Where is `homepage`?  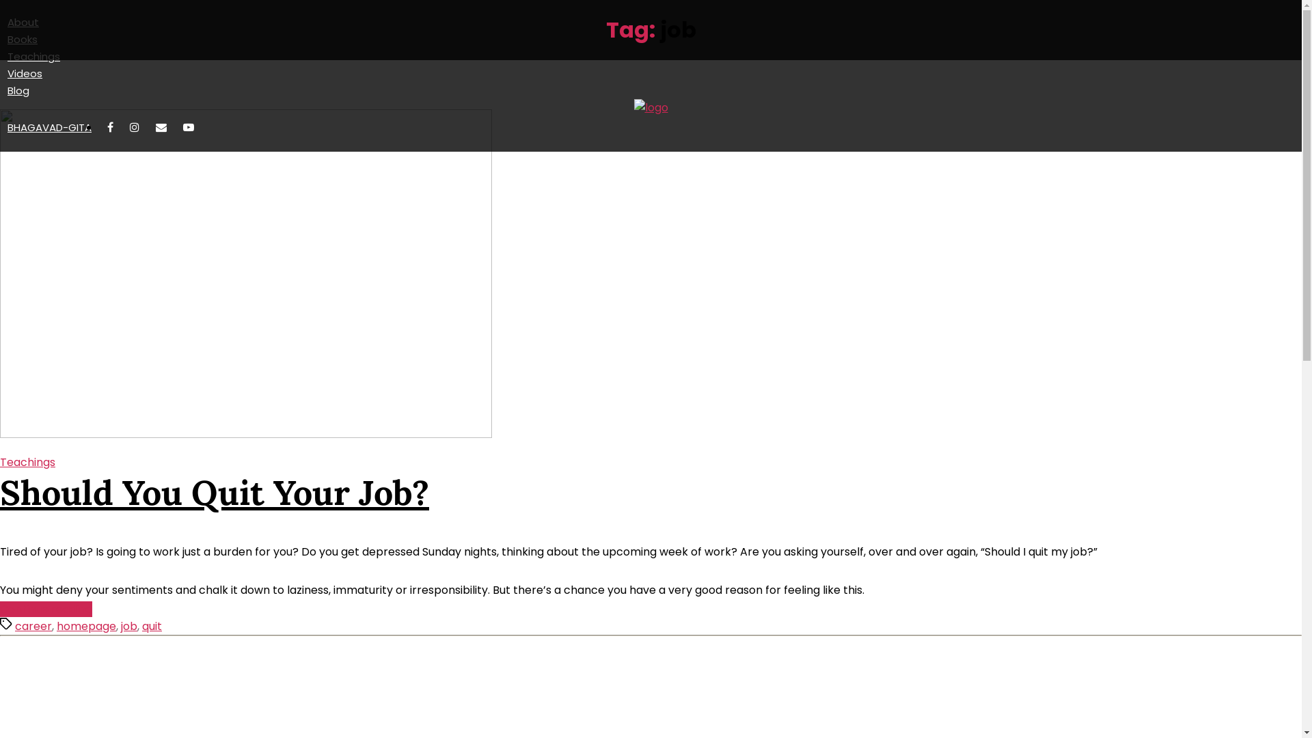 homepage is located at coordinates (86, 626).